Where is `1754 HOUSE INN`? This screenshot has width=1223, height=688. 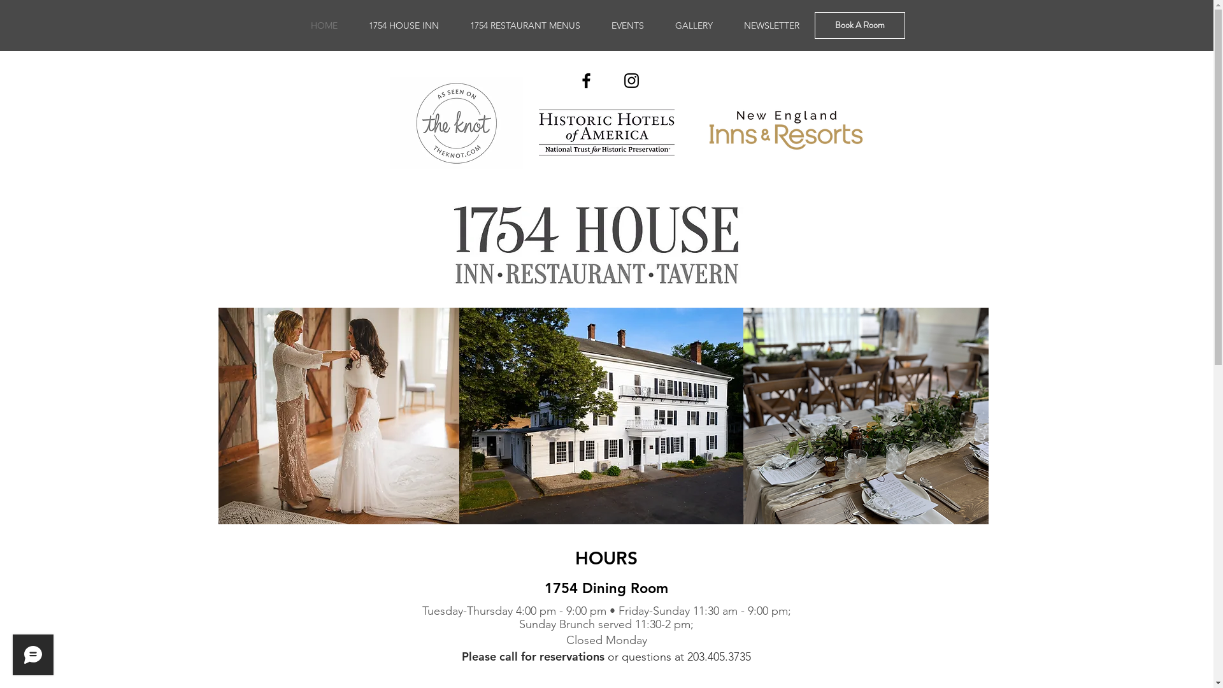 1754 HOUSE INN is located at coordinates (404, 25).